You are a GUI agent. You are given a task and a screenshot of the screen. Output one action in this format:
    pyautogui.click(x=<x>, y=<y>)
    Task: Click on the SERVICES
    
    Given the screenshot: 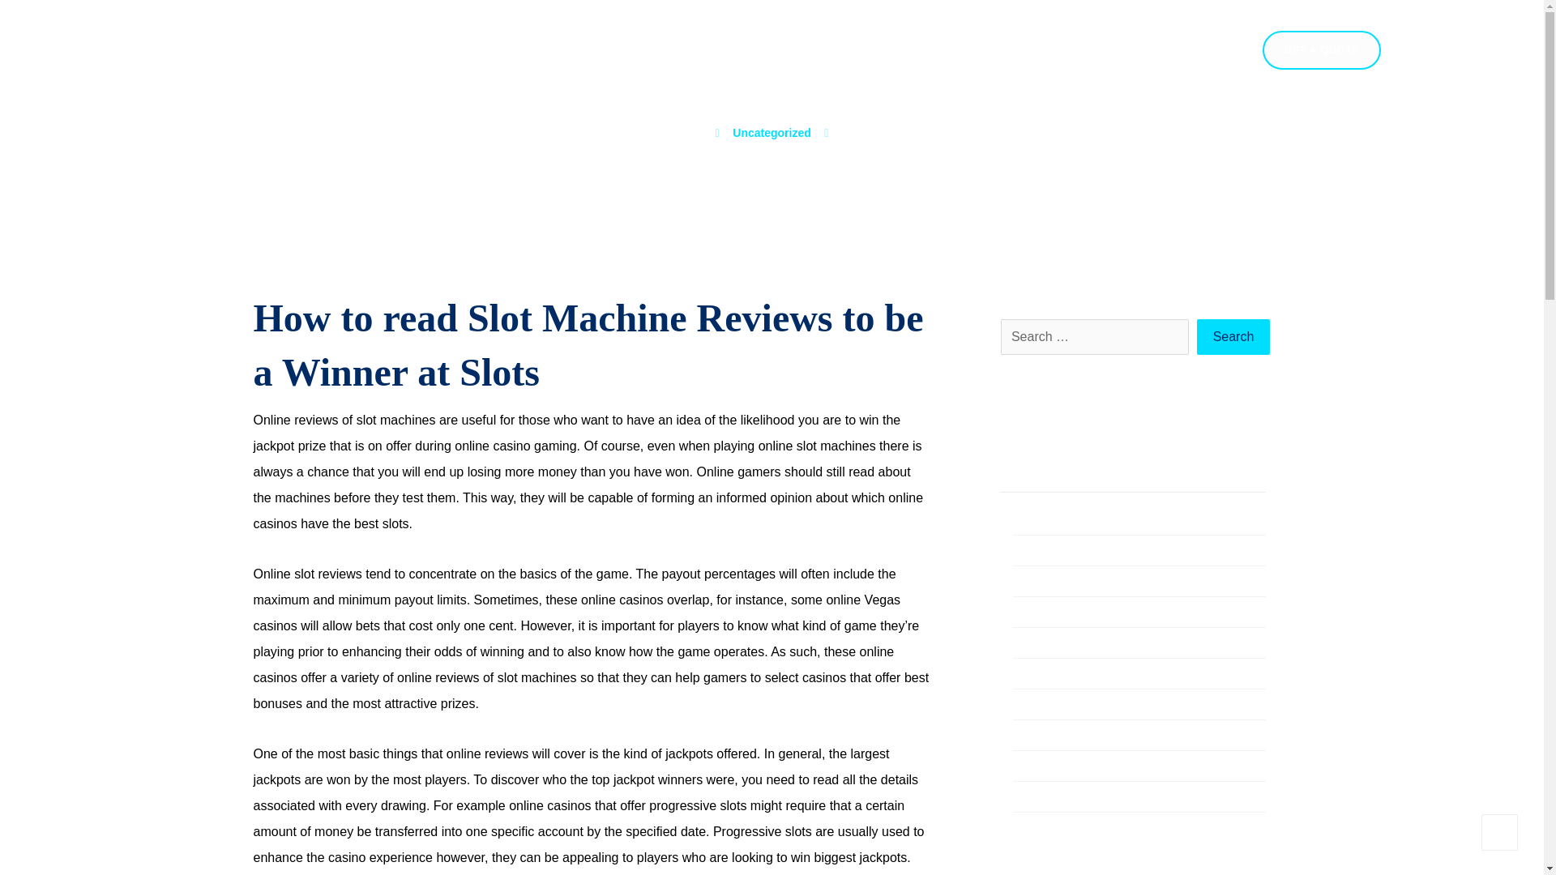 What is the action you would take?
    pyautogui.click(x=1086, y=57)
    